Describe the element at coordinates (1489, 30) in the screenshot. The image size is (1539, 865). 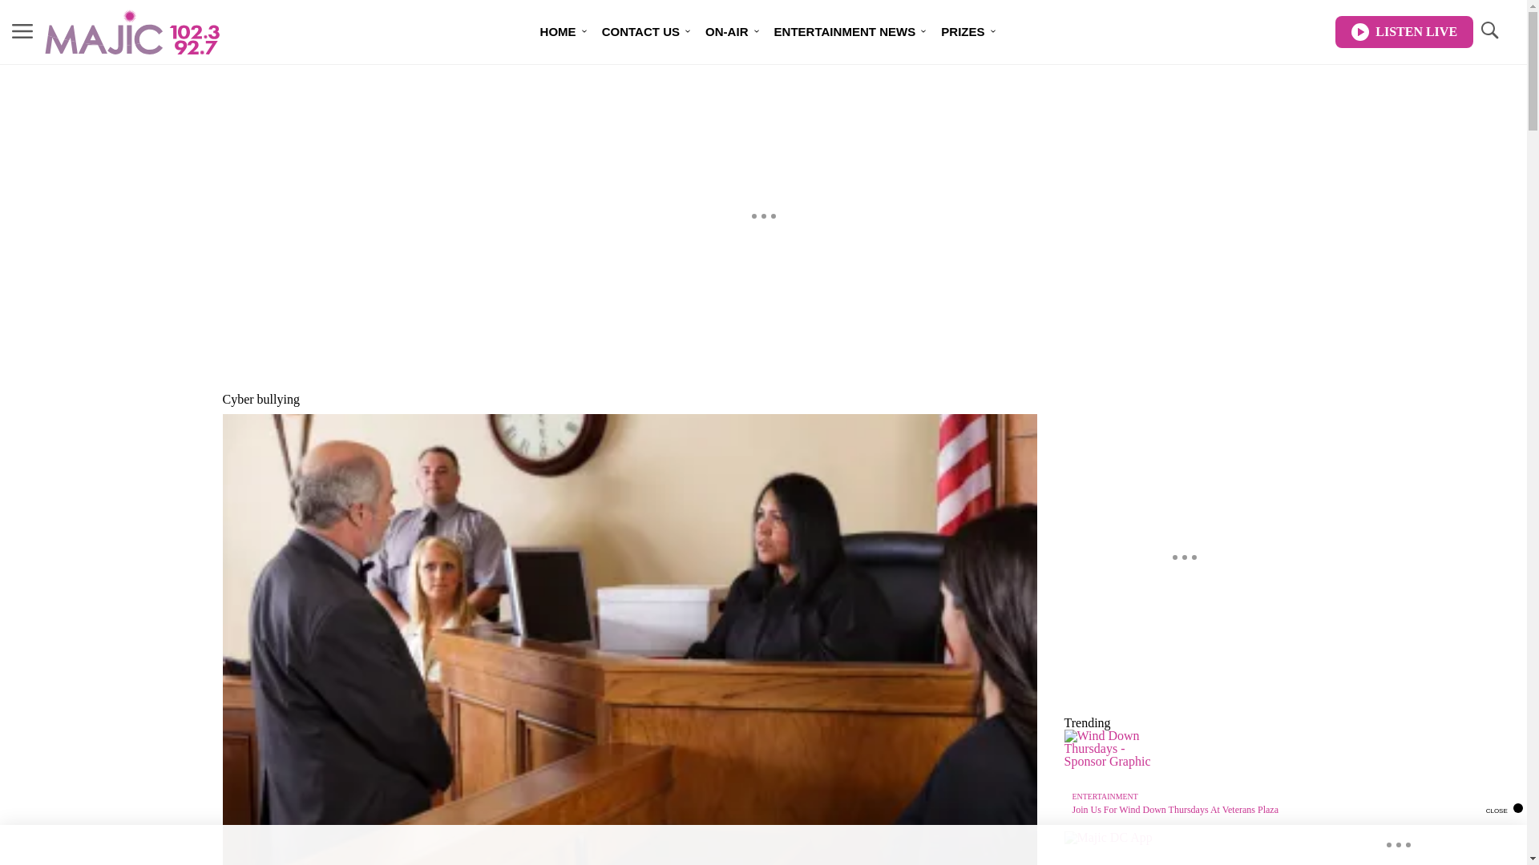
I see `TOGGLE SEARCH` at that location.